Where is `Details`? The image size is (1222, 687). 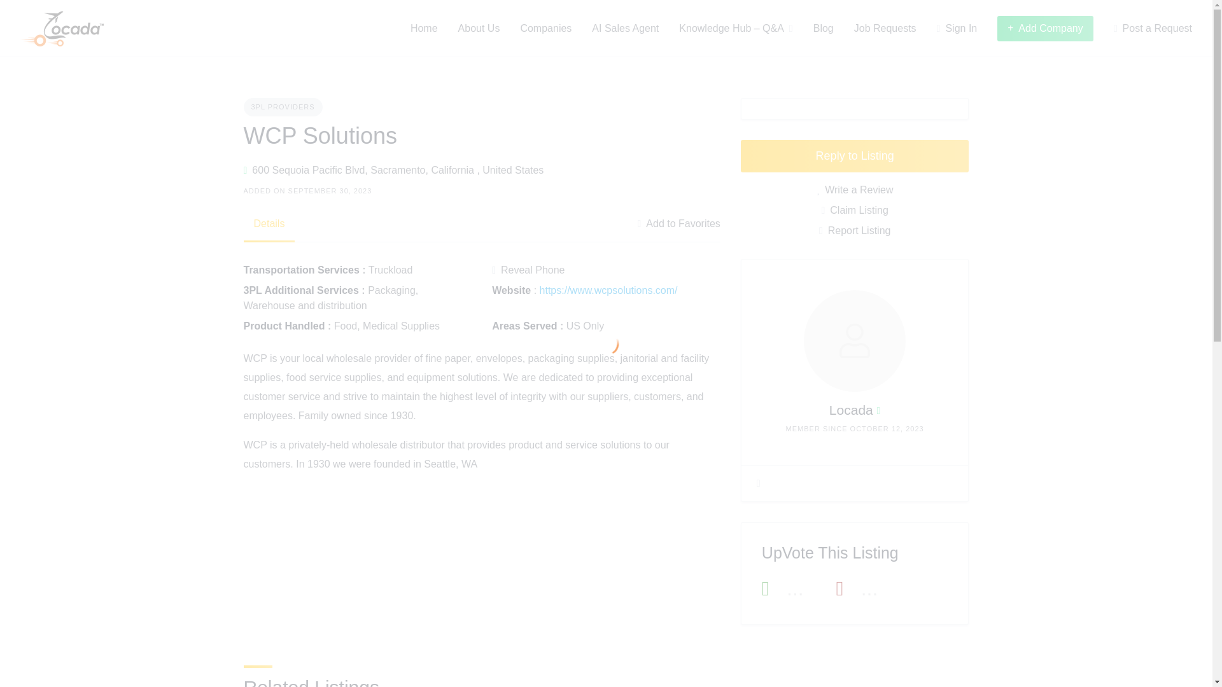 Details is located at coordinates (269, 224).